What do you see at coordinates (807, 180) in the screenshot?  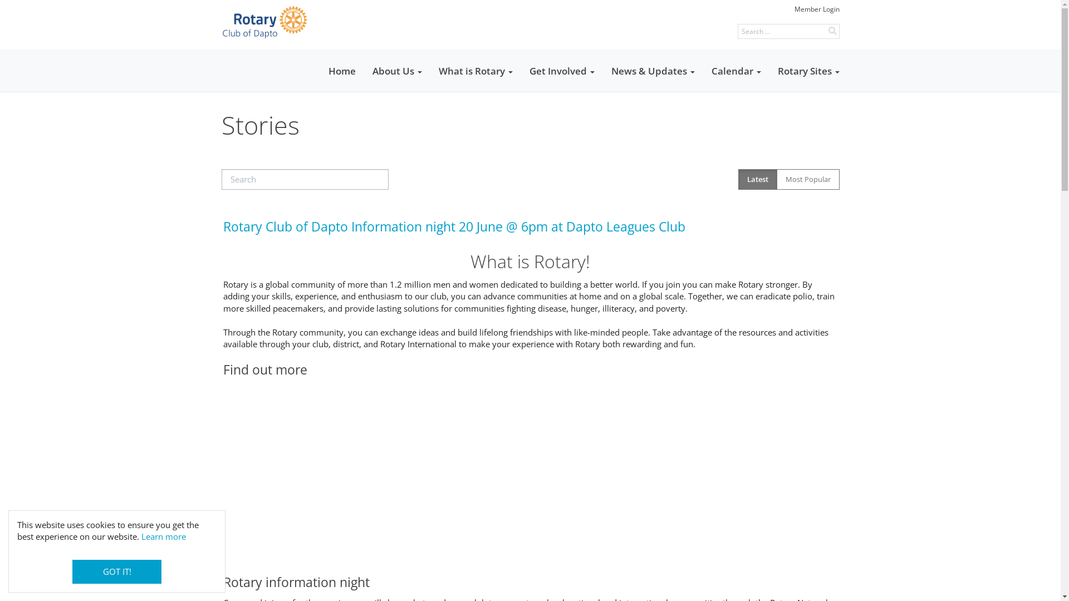 I see `Most Popular` at bounding box center [807, 180].